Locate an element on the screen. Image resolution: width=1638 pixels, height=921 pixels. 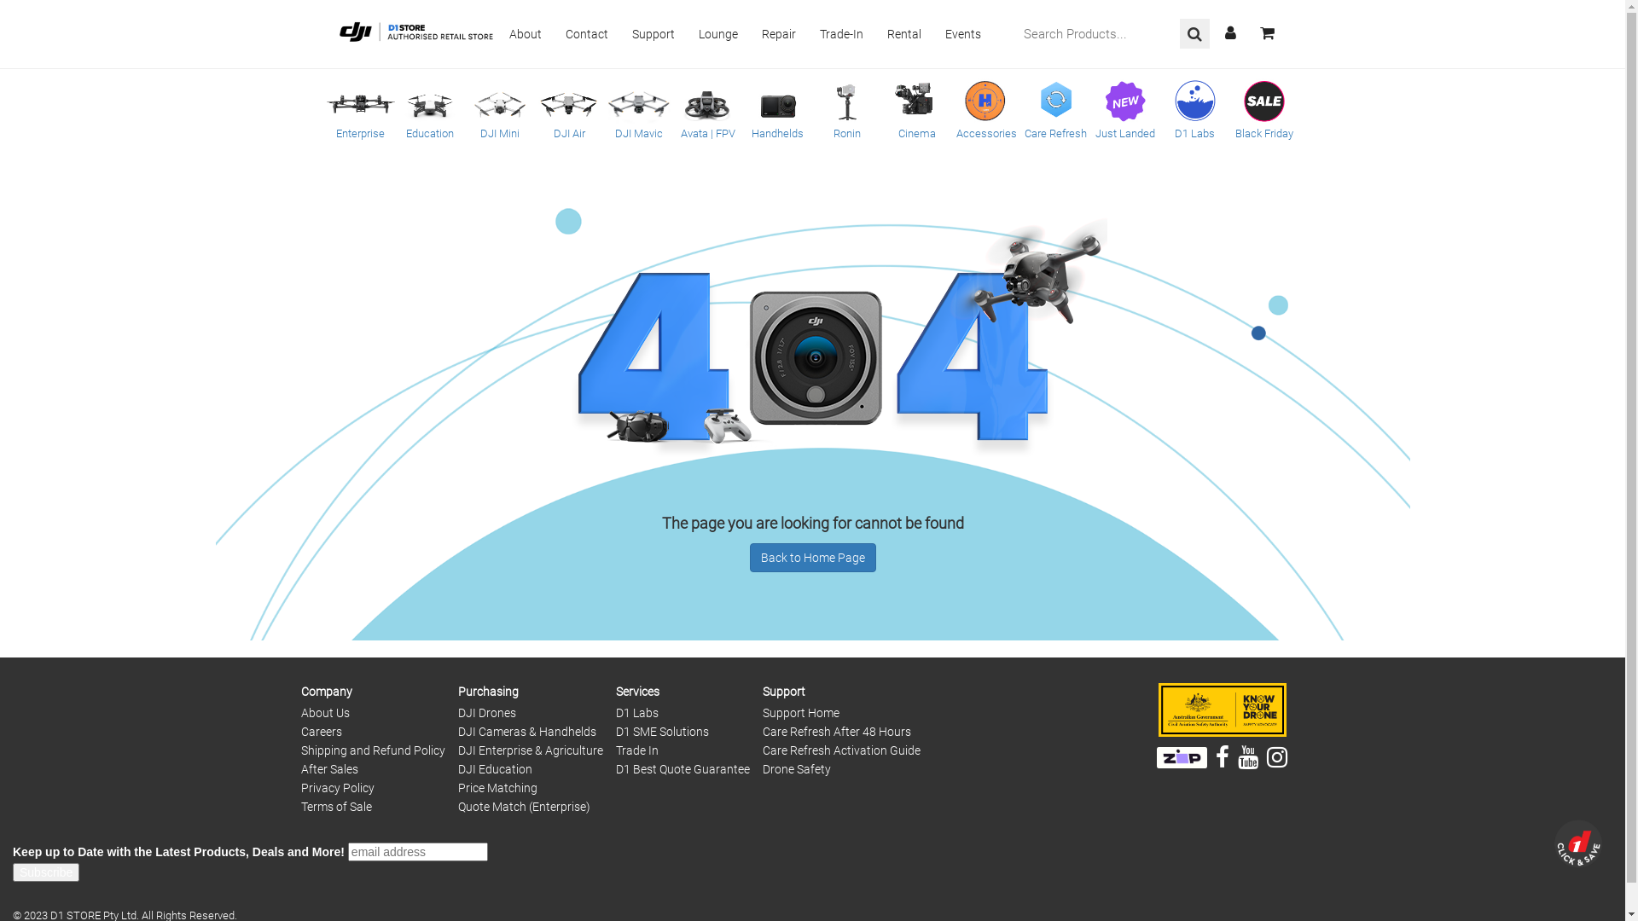
DJI Mini is located at coordinates (500, 109).